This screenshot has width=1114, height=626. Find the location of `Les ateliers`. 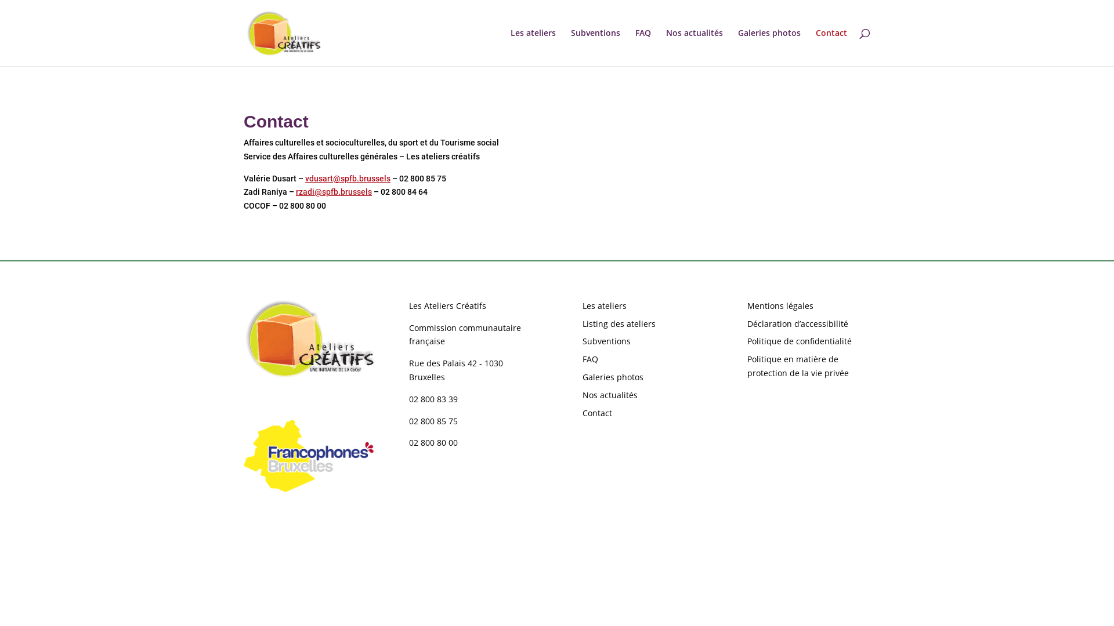

Les ateliers is located at coordinates (533, 48).